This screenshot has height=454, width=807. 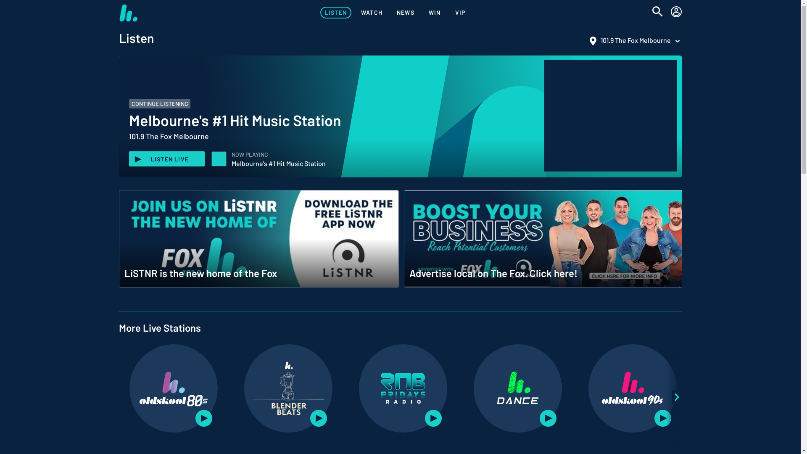 I want to click on 3rd party ad content, so click(x=610, y=116).